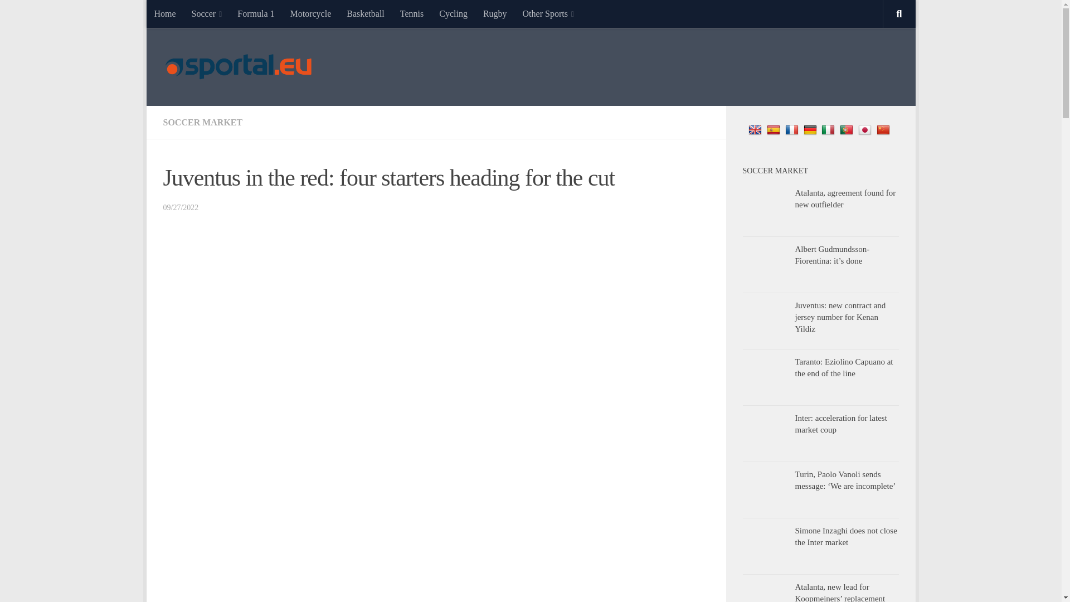 The height and width of the screenshot is (602, 1070). Describe the element at coordinates (453, 13) in the screenshot. I see `Cycling` at that location.